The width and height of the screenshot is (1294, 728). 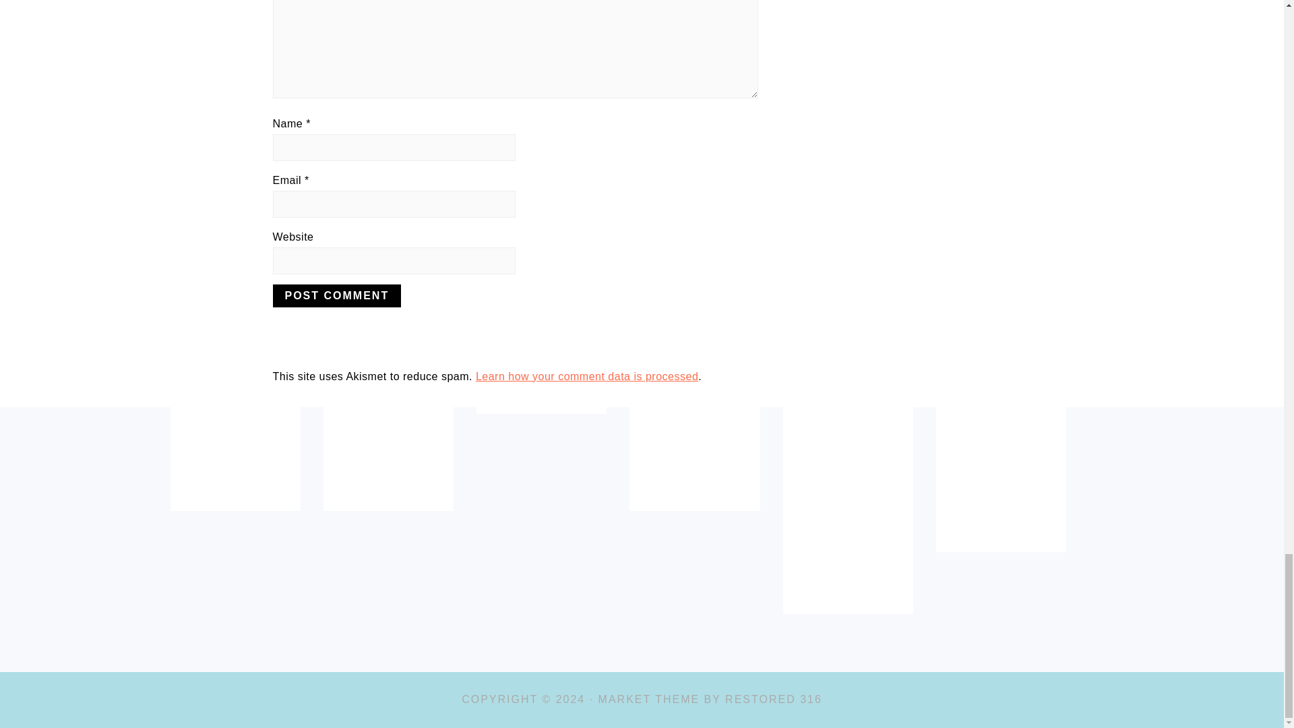 I want to click on Post Comment, so click(x=336, y=295).